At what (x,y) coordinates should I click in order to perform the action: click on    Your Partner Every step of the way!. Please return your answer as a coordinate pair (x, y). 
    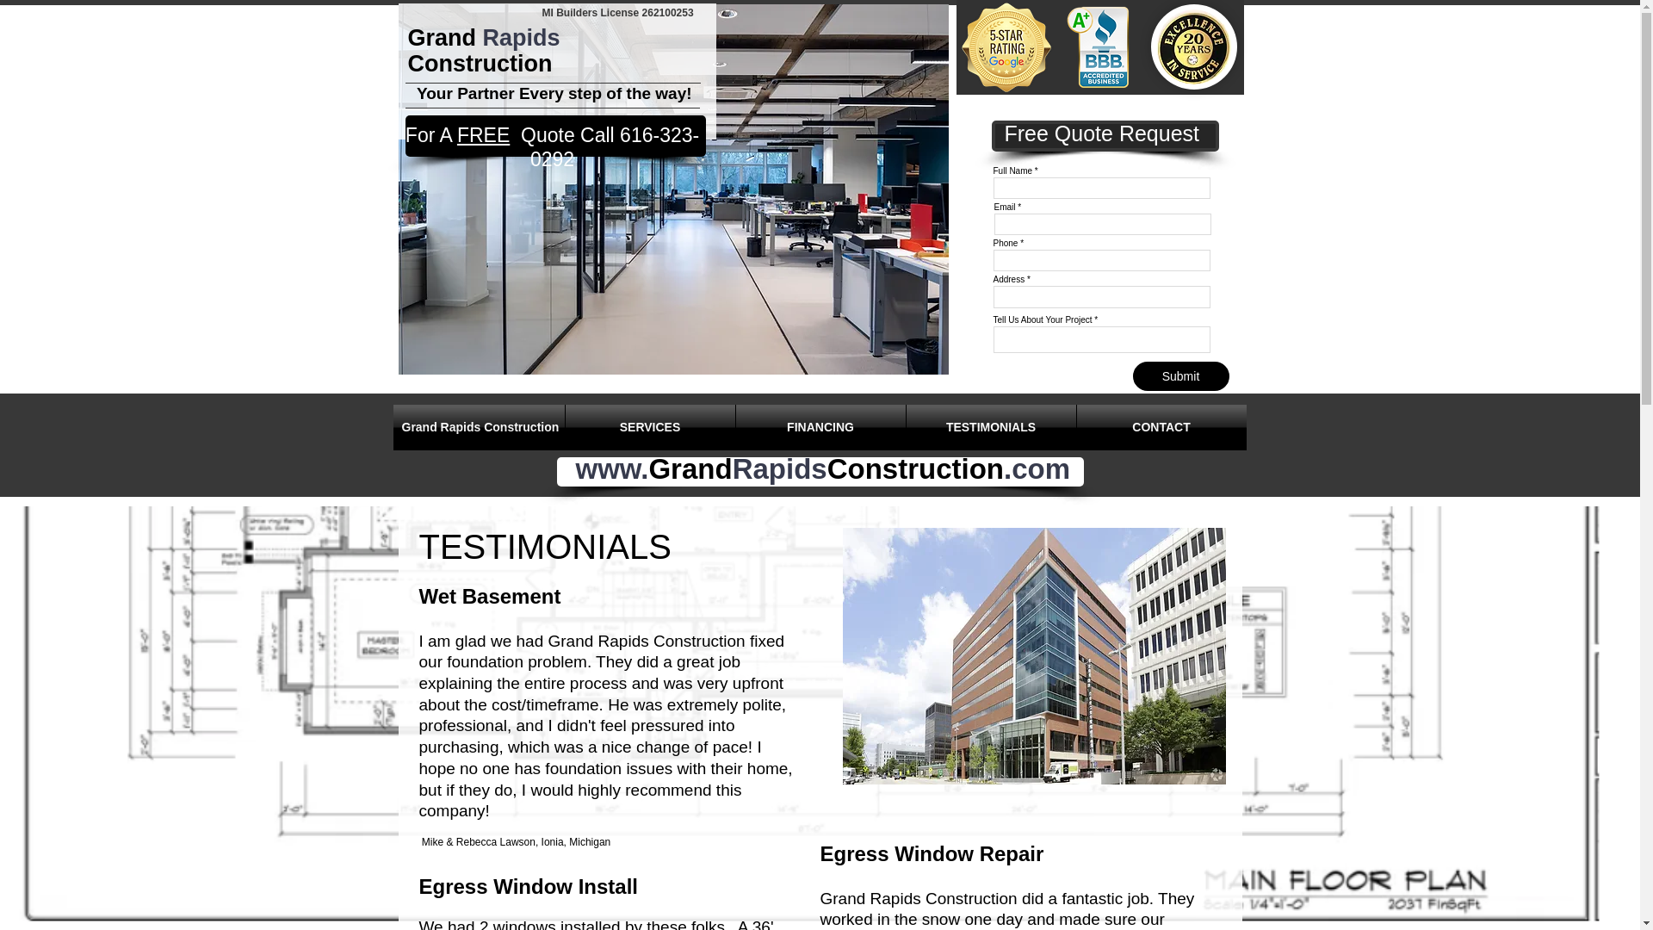
    Looking at the image, I should click on (547, 93).